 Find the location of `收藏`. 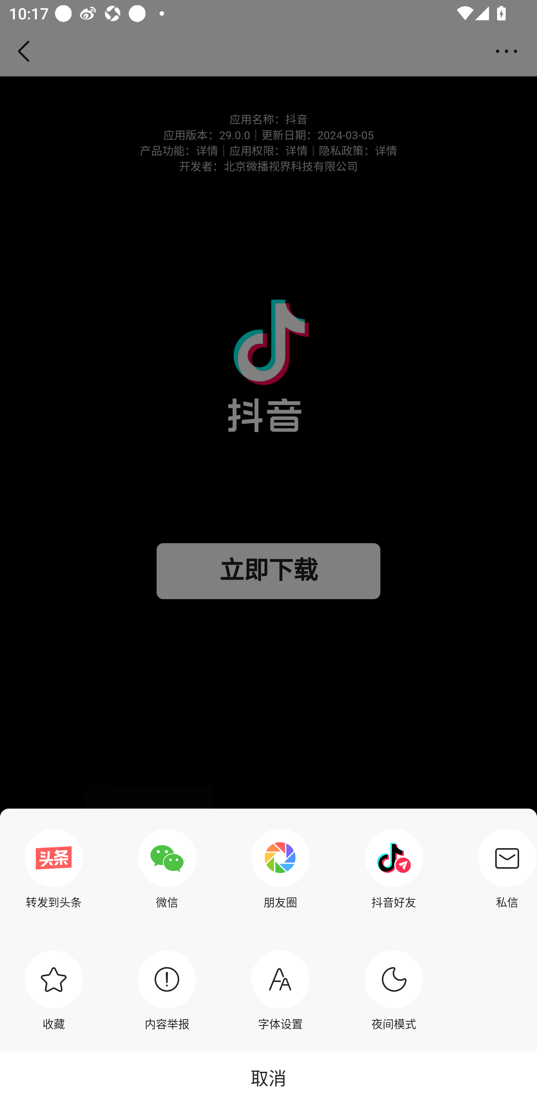

收藏 is located at coordinates (54, 990).